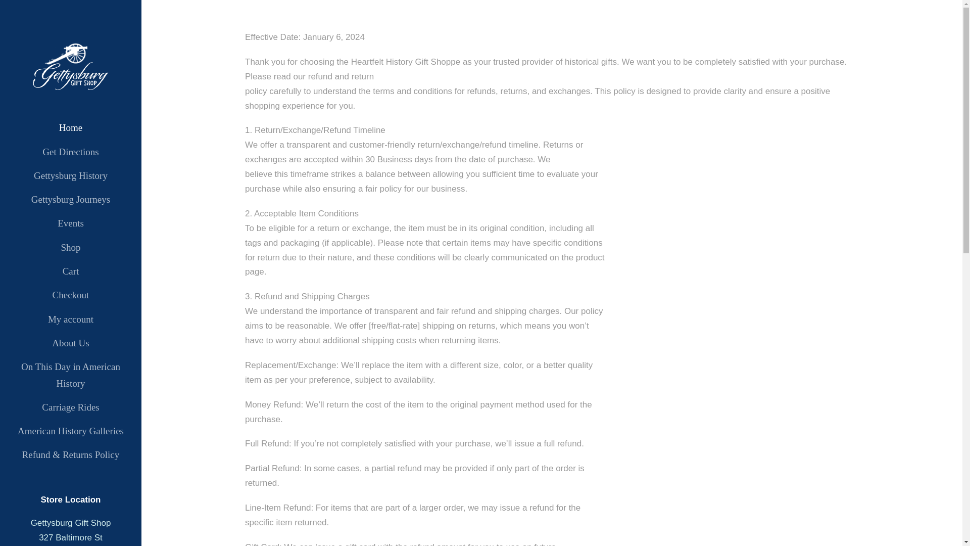 The height and width of the screenshot is (546, 970). I want to click on Events, so click(71, 223).